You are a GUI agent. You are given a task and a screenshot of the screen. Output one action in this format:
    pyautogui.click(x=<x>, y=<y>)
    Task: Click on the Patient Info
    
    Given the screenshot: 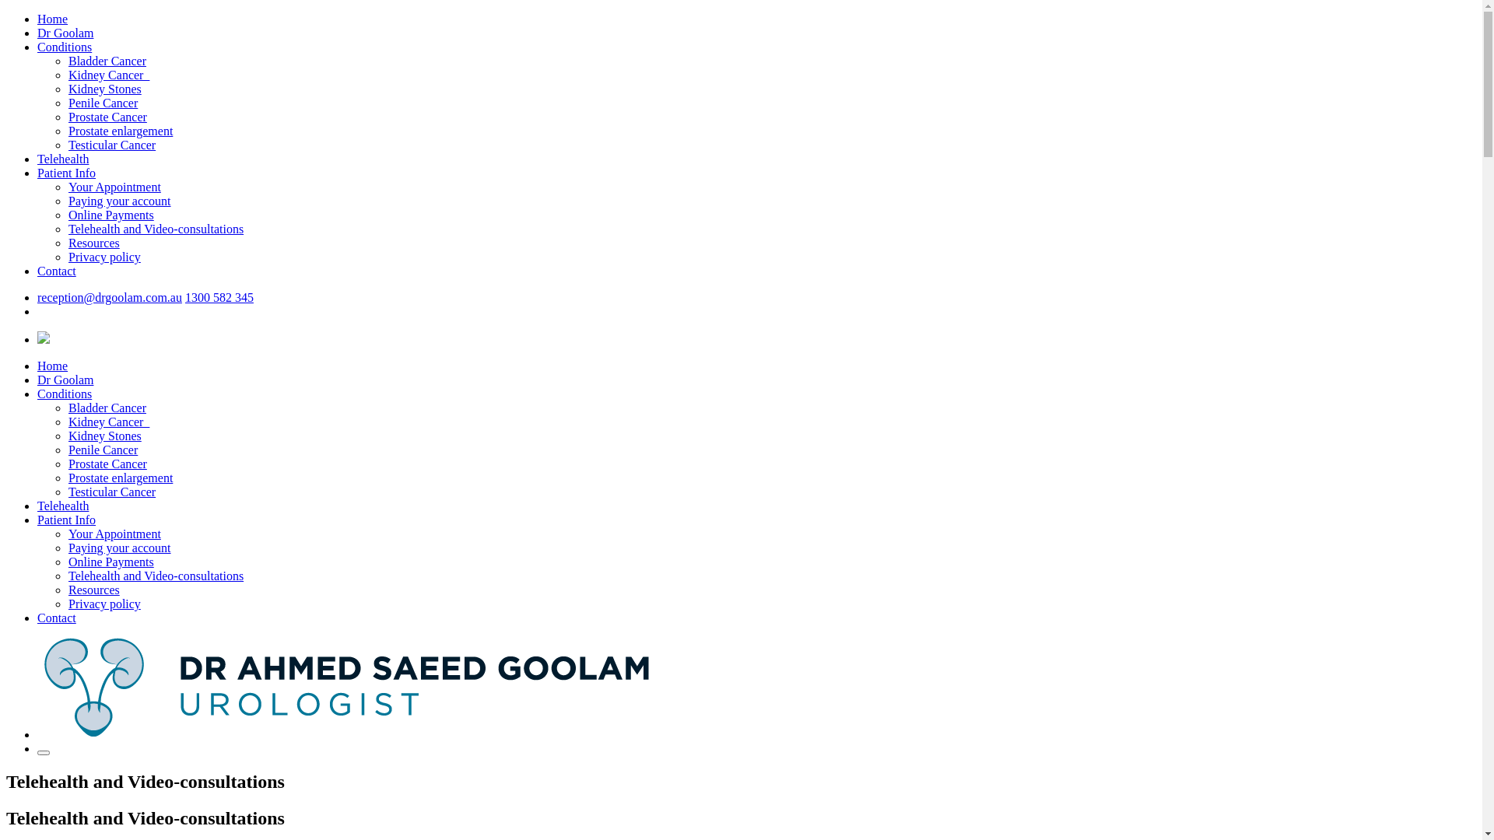 What is the action you would take?
    pyautogui.click(x=66, y=173)
    